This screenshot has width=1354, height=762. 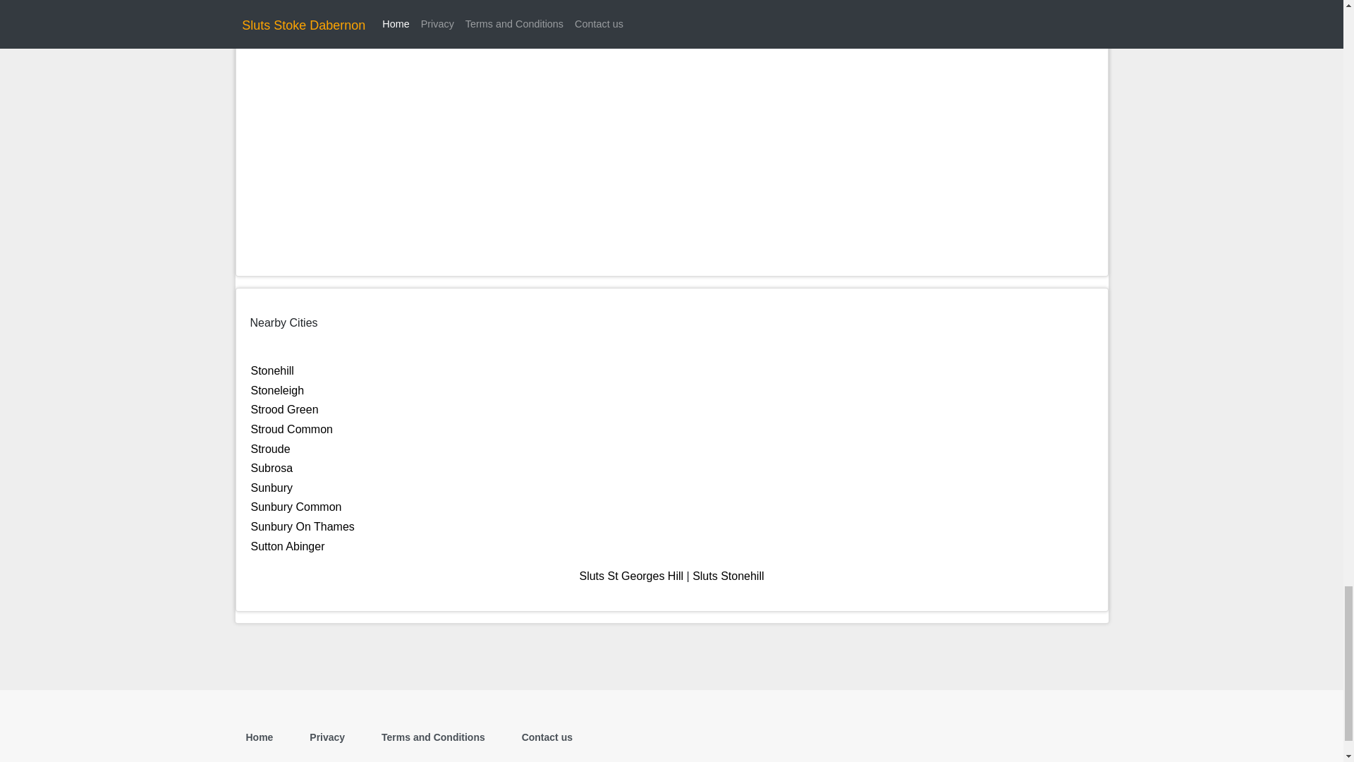 What do you see at coordinates (303, 526) in the screenshot?
I see `Sunbury On Thames` at bounding box center [303, 526].